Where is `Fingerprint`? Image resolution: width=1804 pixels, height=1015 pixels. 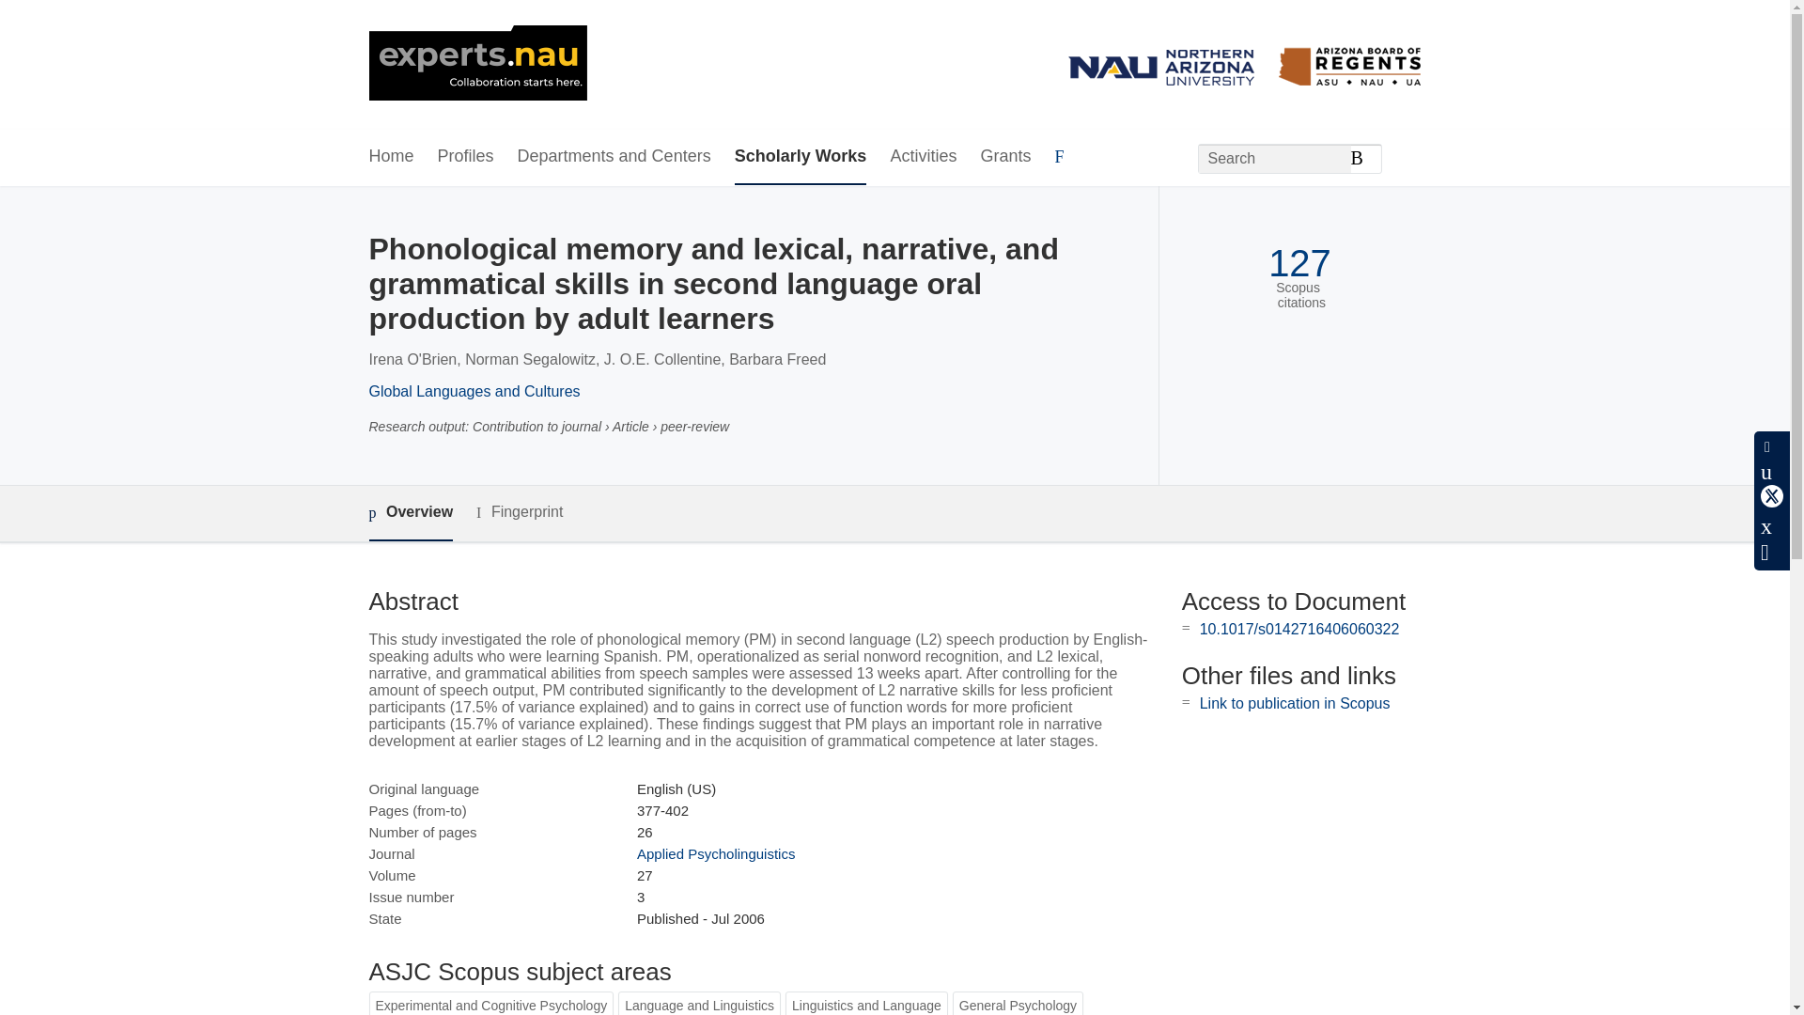
Fingerprint is located at coordinates (519, 512).